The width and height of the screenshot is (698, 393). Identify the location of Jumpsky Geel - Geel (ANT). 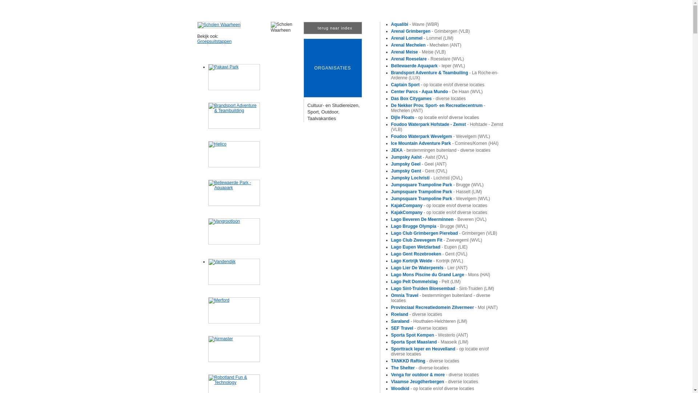
(419, 164).